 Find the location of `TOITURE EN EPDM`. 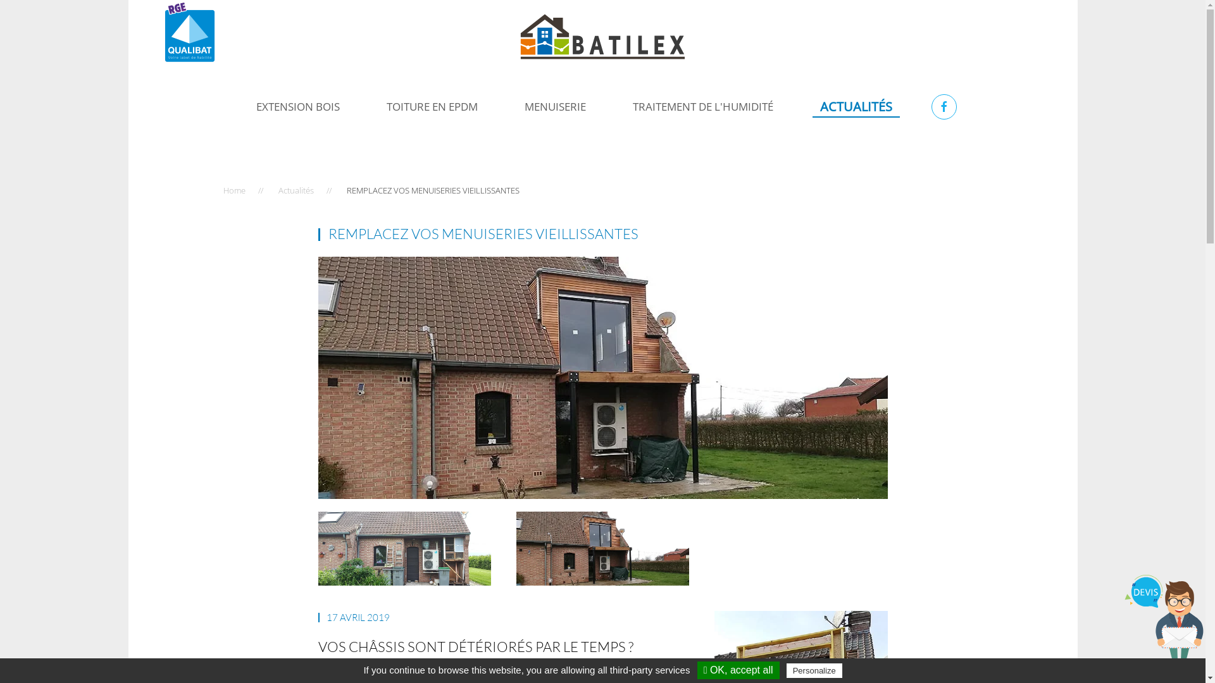

TOITURE EN EPDM is located at coordinates (432, 107).